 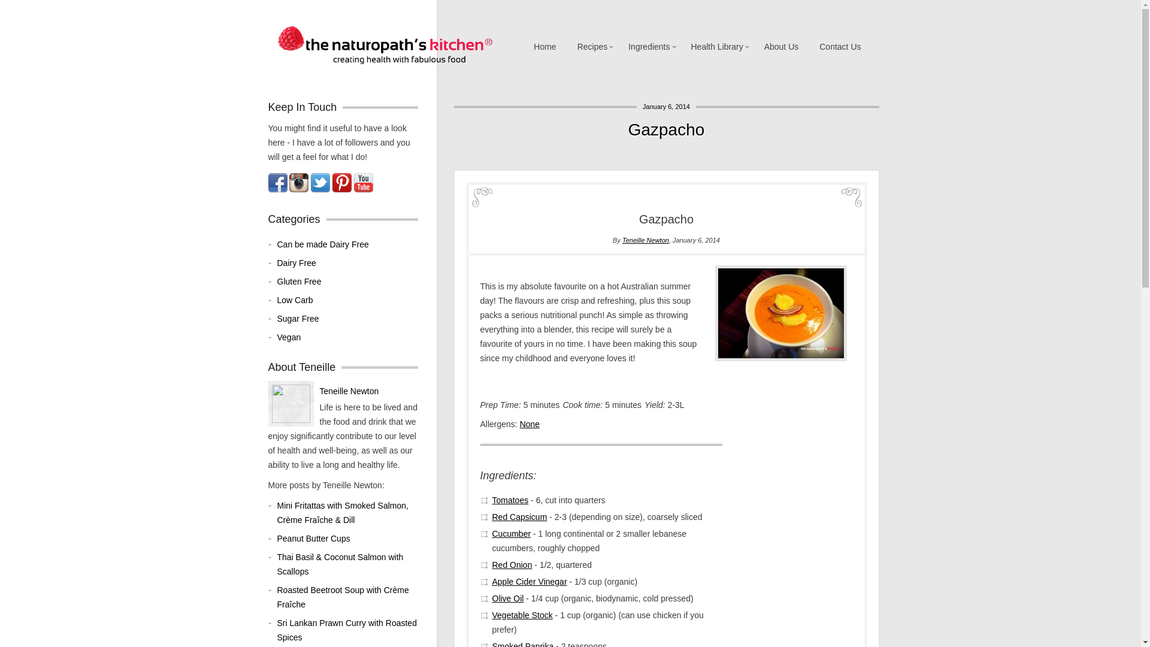 What do you see at coordinates (545, 47) in the screenshot?
I see `Home` at bounding box center [545, 47].